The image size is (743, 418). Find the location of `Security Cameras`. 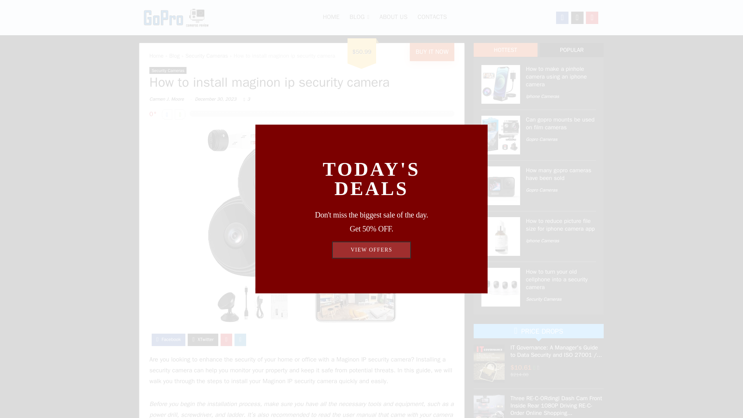

Security Cameras is located at coordinates (168, 70).